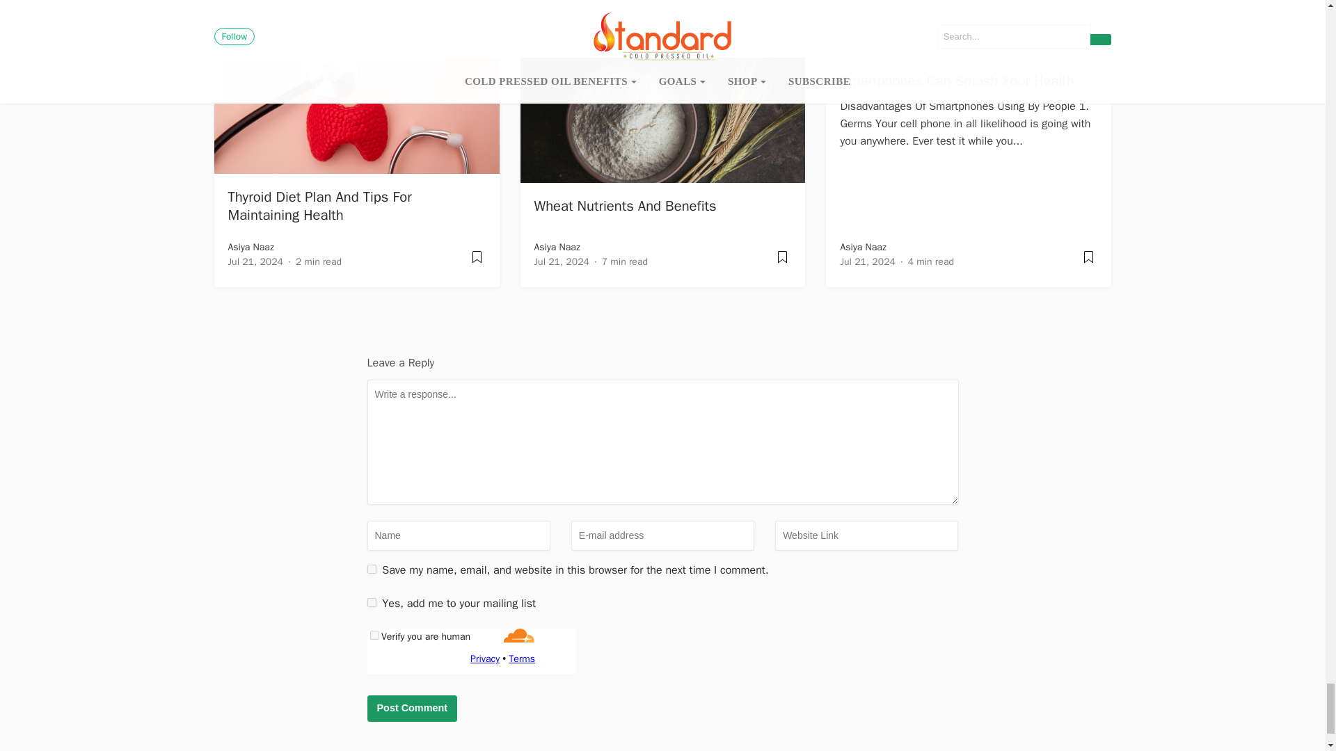 This screenshot has width=1336, height=751. Describe the element at coordinates (372, 569) in the screenshot. I see `yes` at that location.